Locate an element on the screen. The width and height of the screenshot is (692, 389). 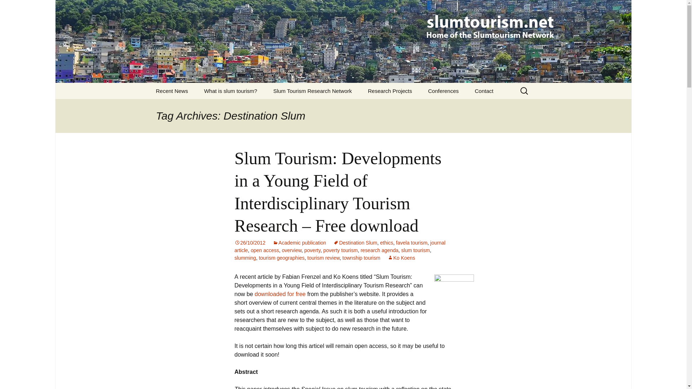
tourism geographies is located at coordinates (281, 258).